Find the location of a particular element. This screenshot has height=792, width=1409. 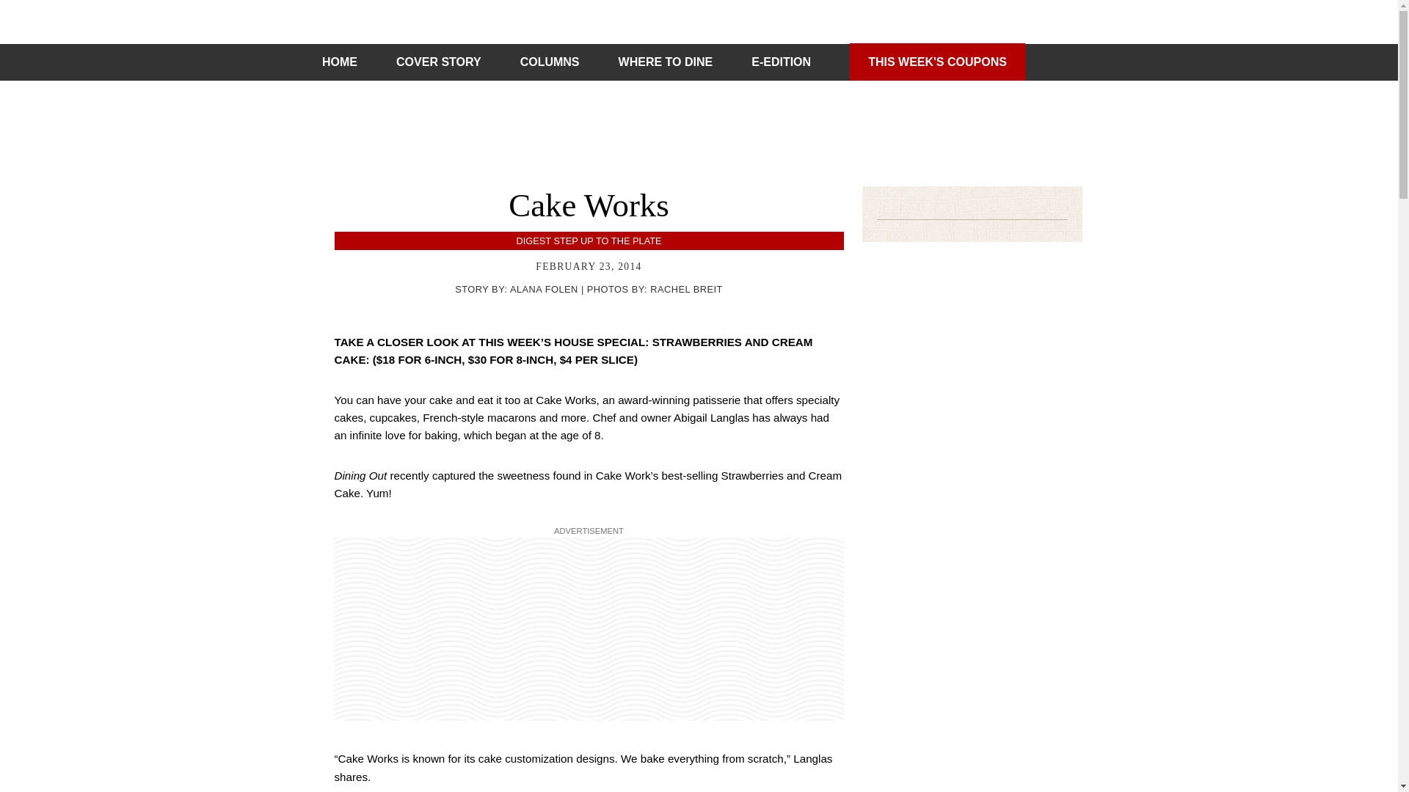

Digest is located at coordinates (533, 241).